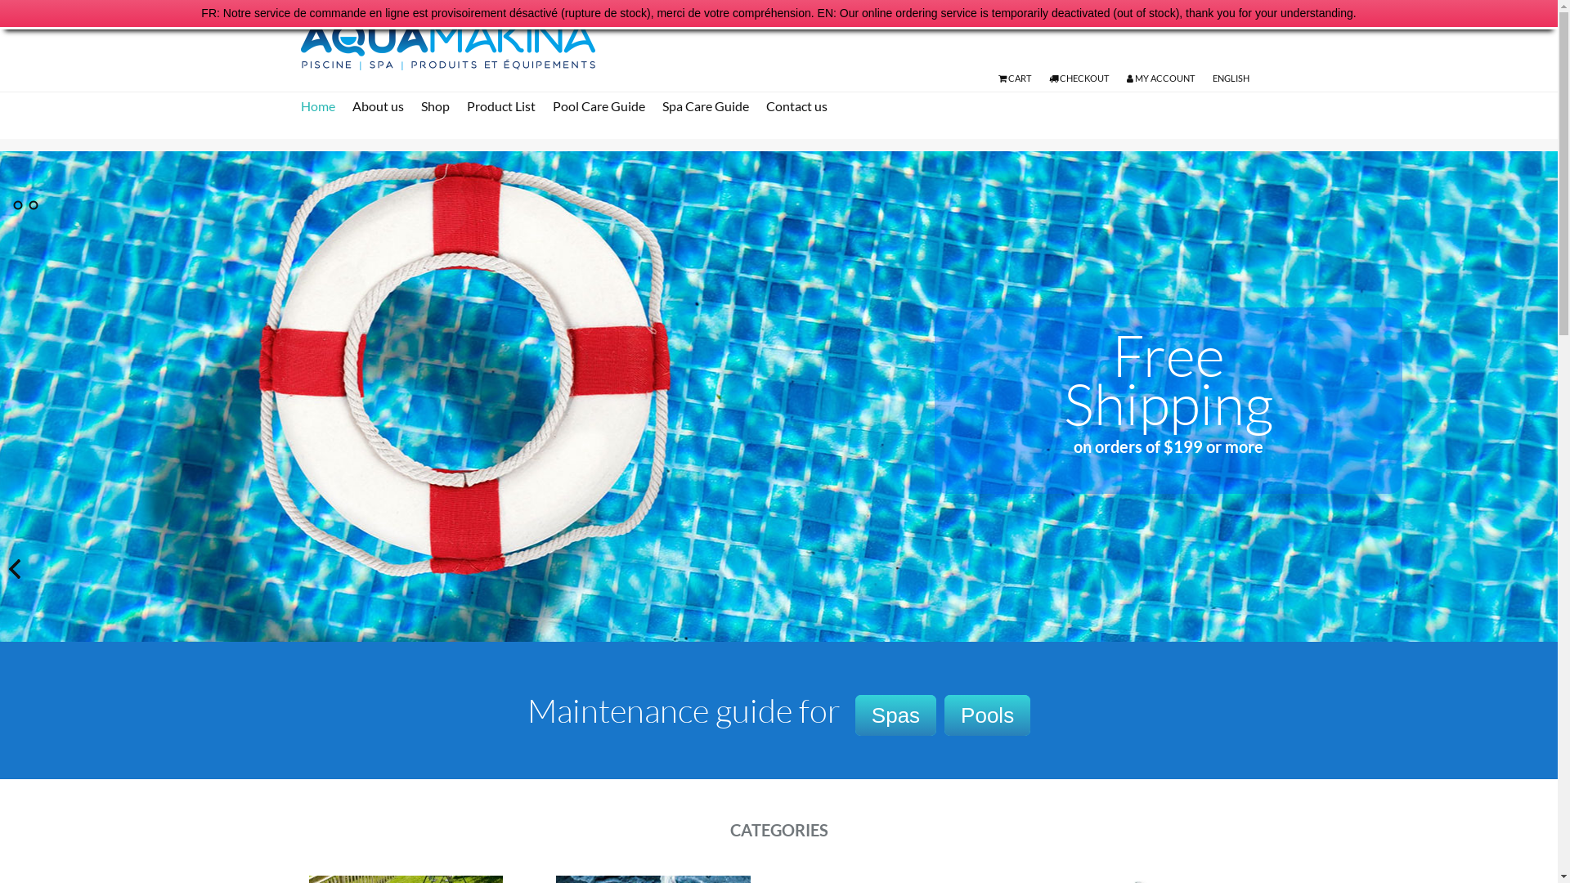 The image size is (1570, 883). What do you see at coordinates (34, 205) in the screenshot?
I see `2` at bounding box center [34, 205].